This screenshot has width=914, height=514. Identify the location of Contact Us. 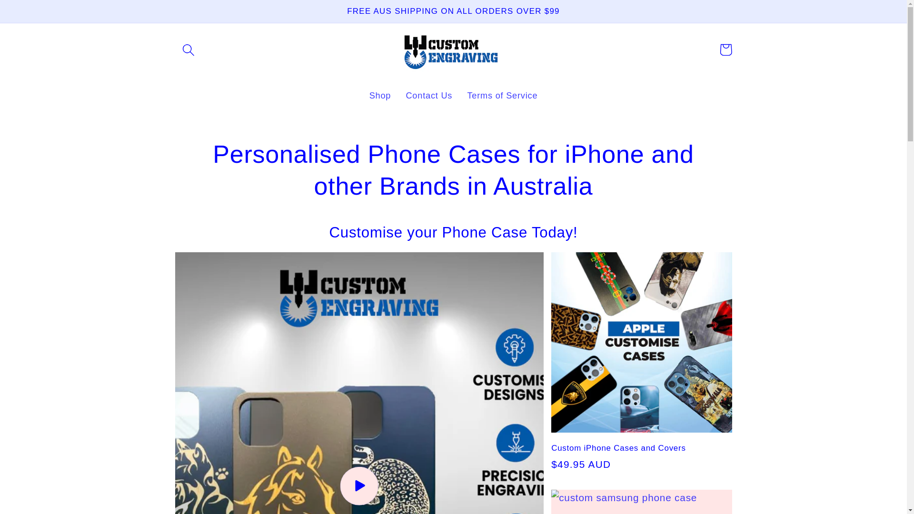
(429, 95).